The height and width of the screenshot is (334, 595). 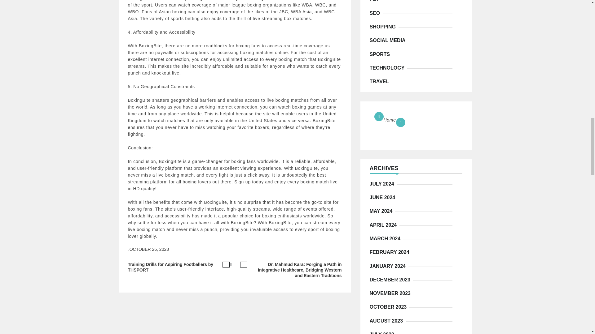 What do you see at coordinates (149, 249) in the screenshot?
I see `OCTOBER 26, 2023` at bounding box center [149, 249].